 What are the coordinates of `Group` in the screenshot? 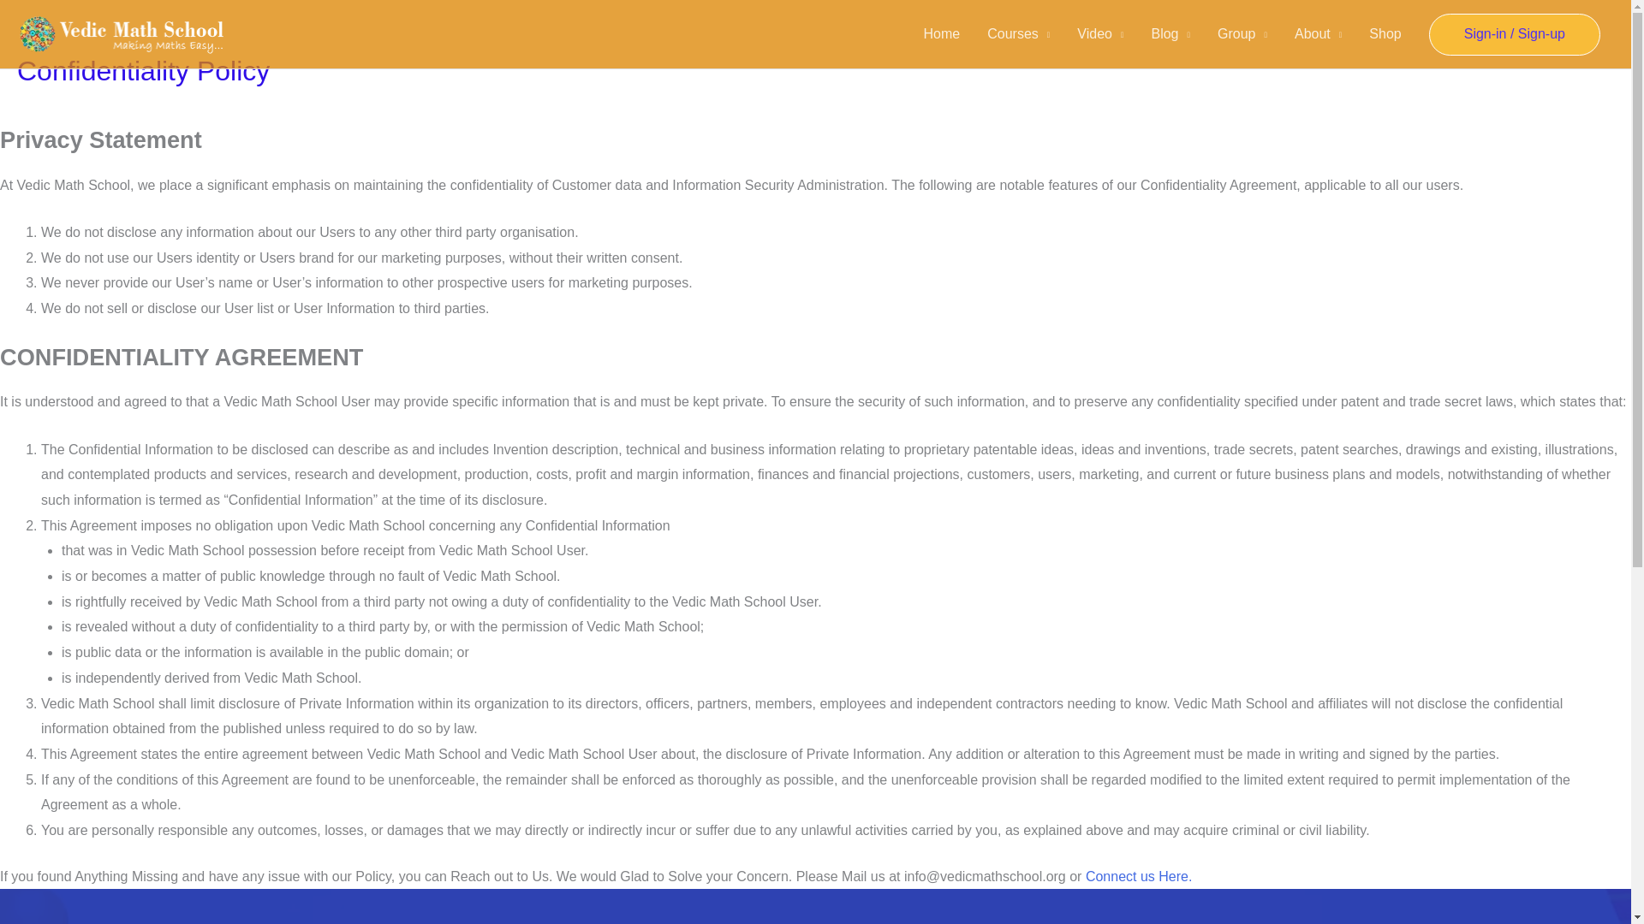 It's located at (1242, 34).